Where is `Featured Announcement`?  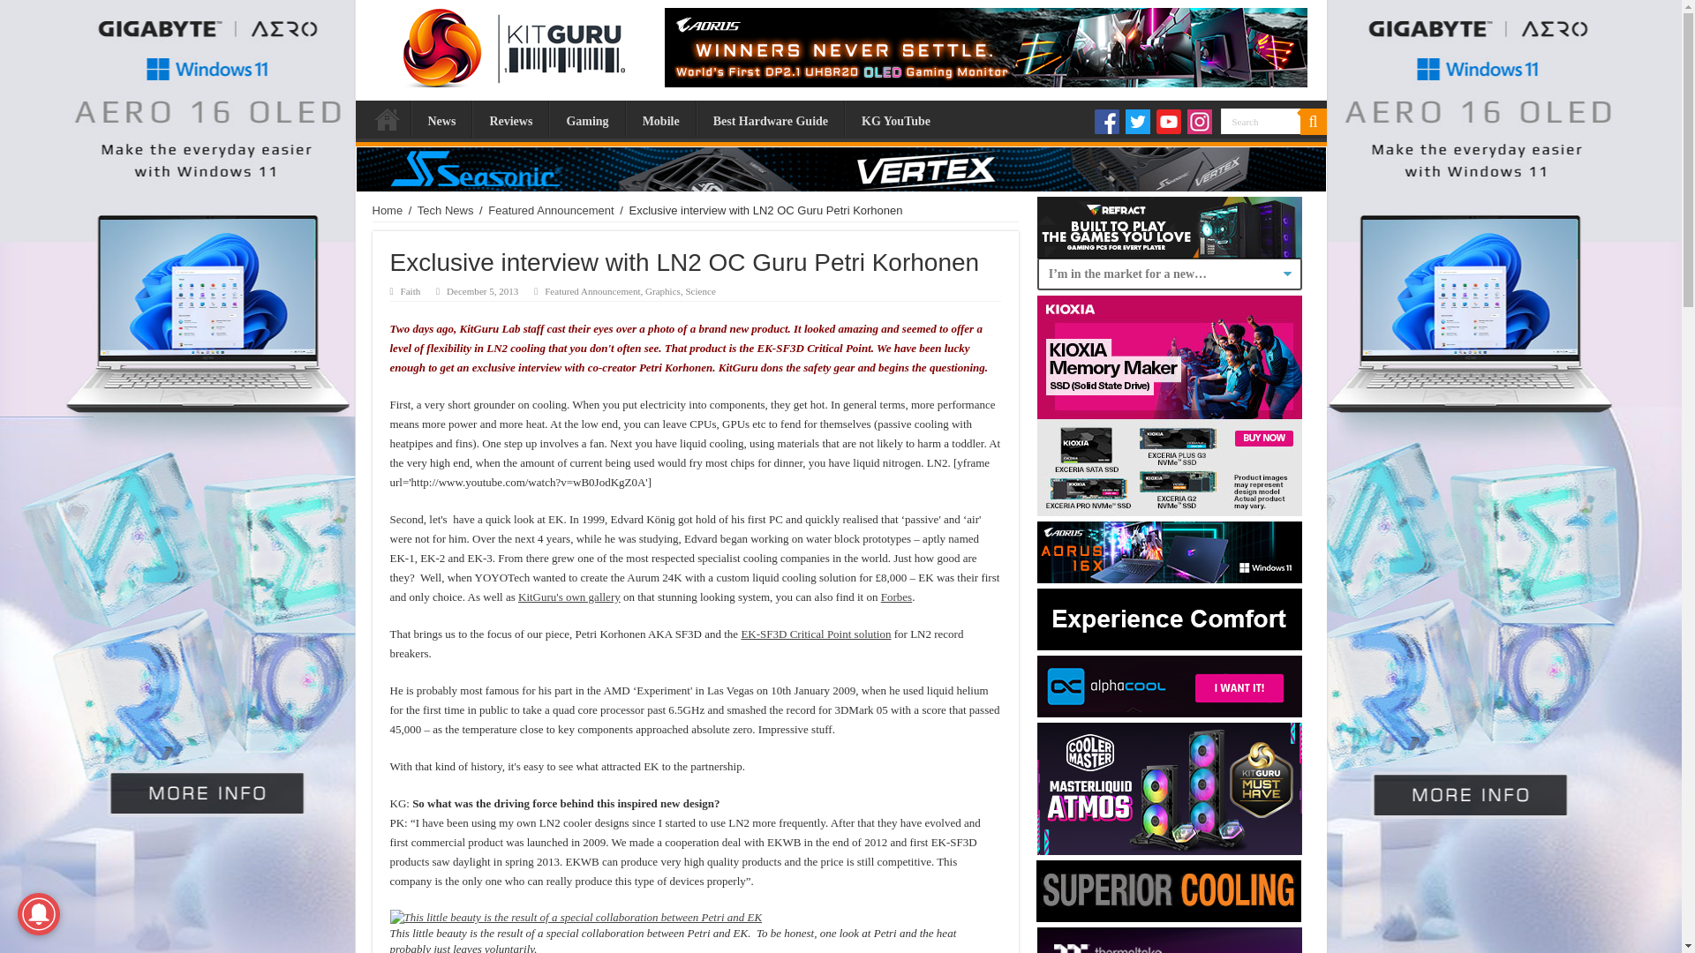
Featured Announcement is located at coordinates (591, 291).